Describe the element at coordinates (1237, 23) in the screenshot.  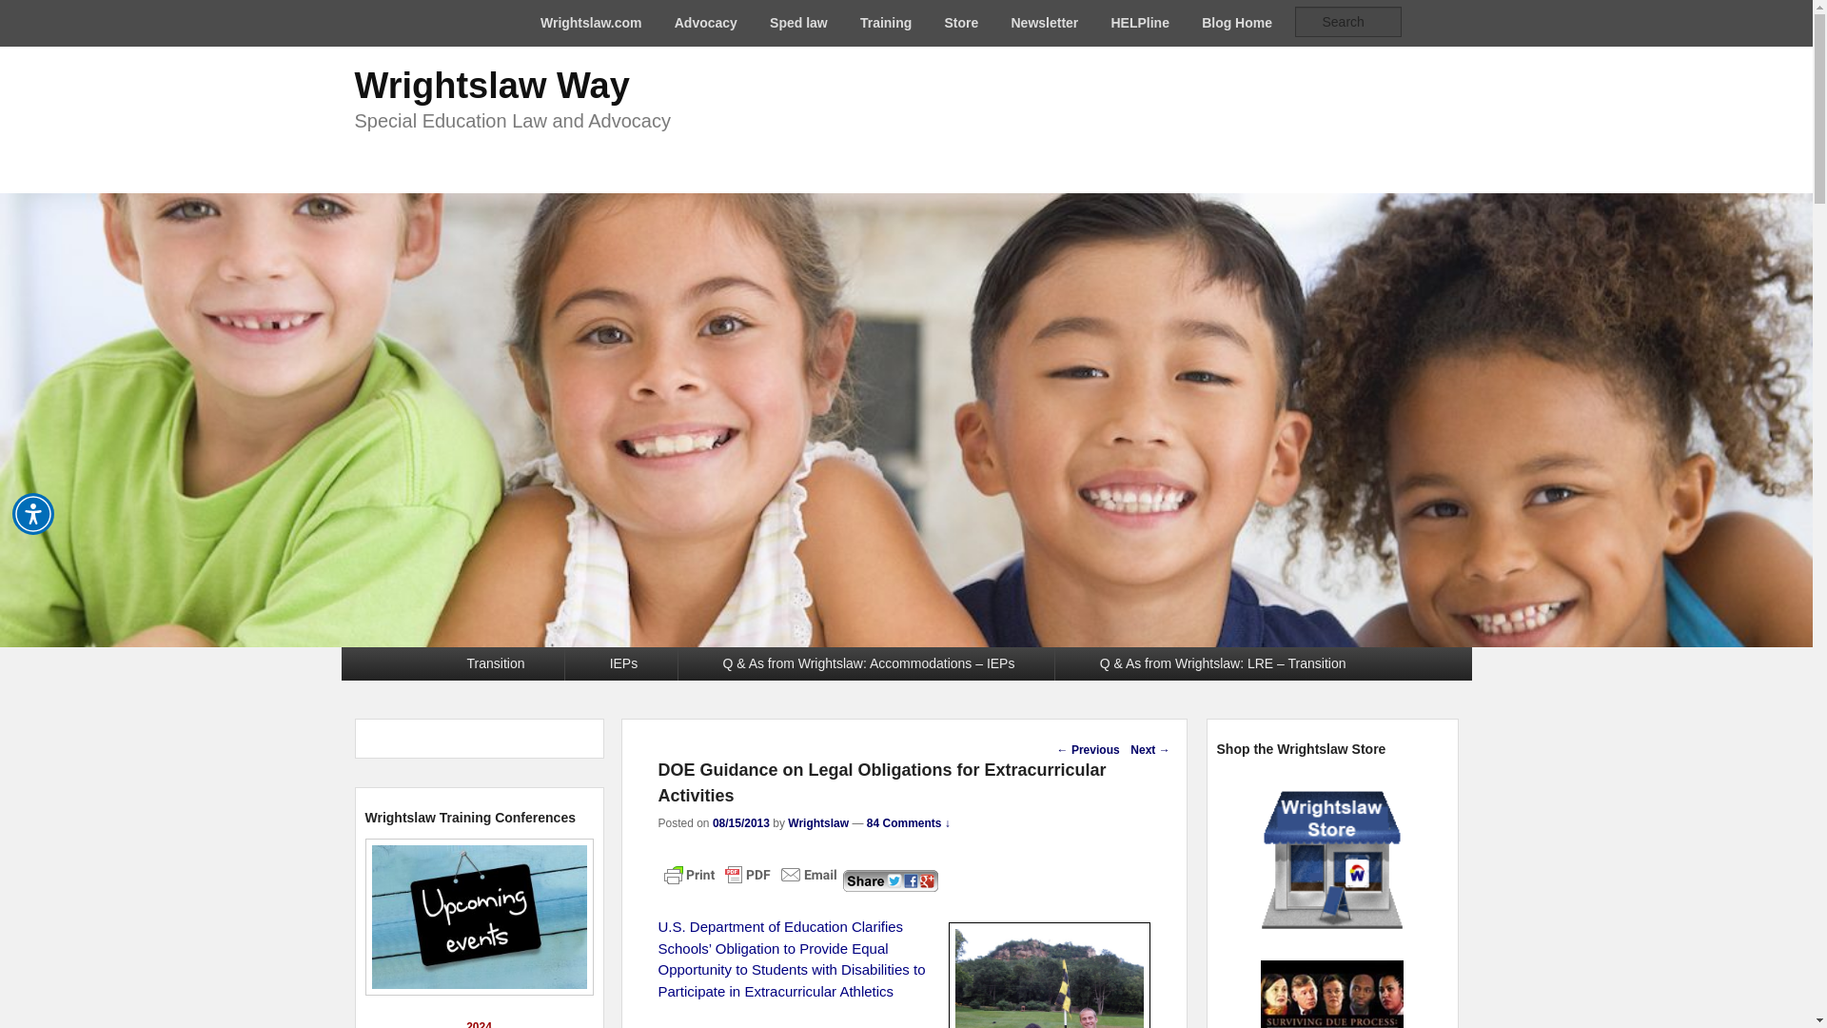
I see `Blog Home` at that location.